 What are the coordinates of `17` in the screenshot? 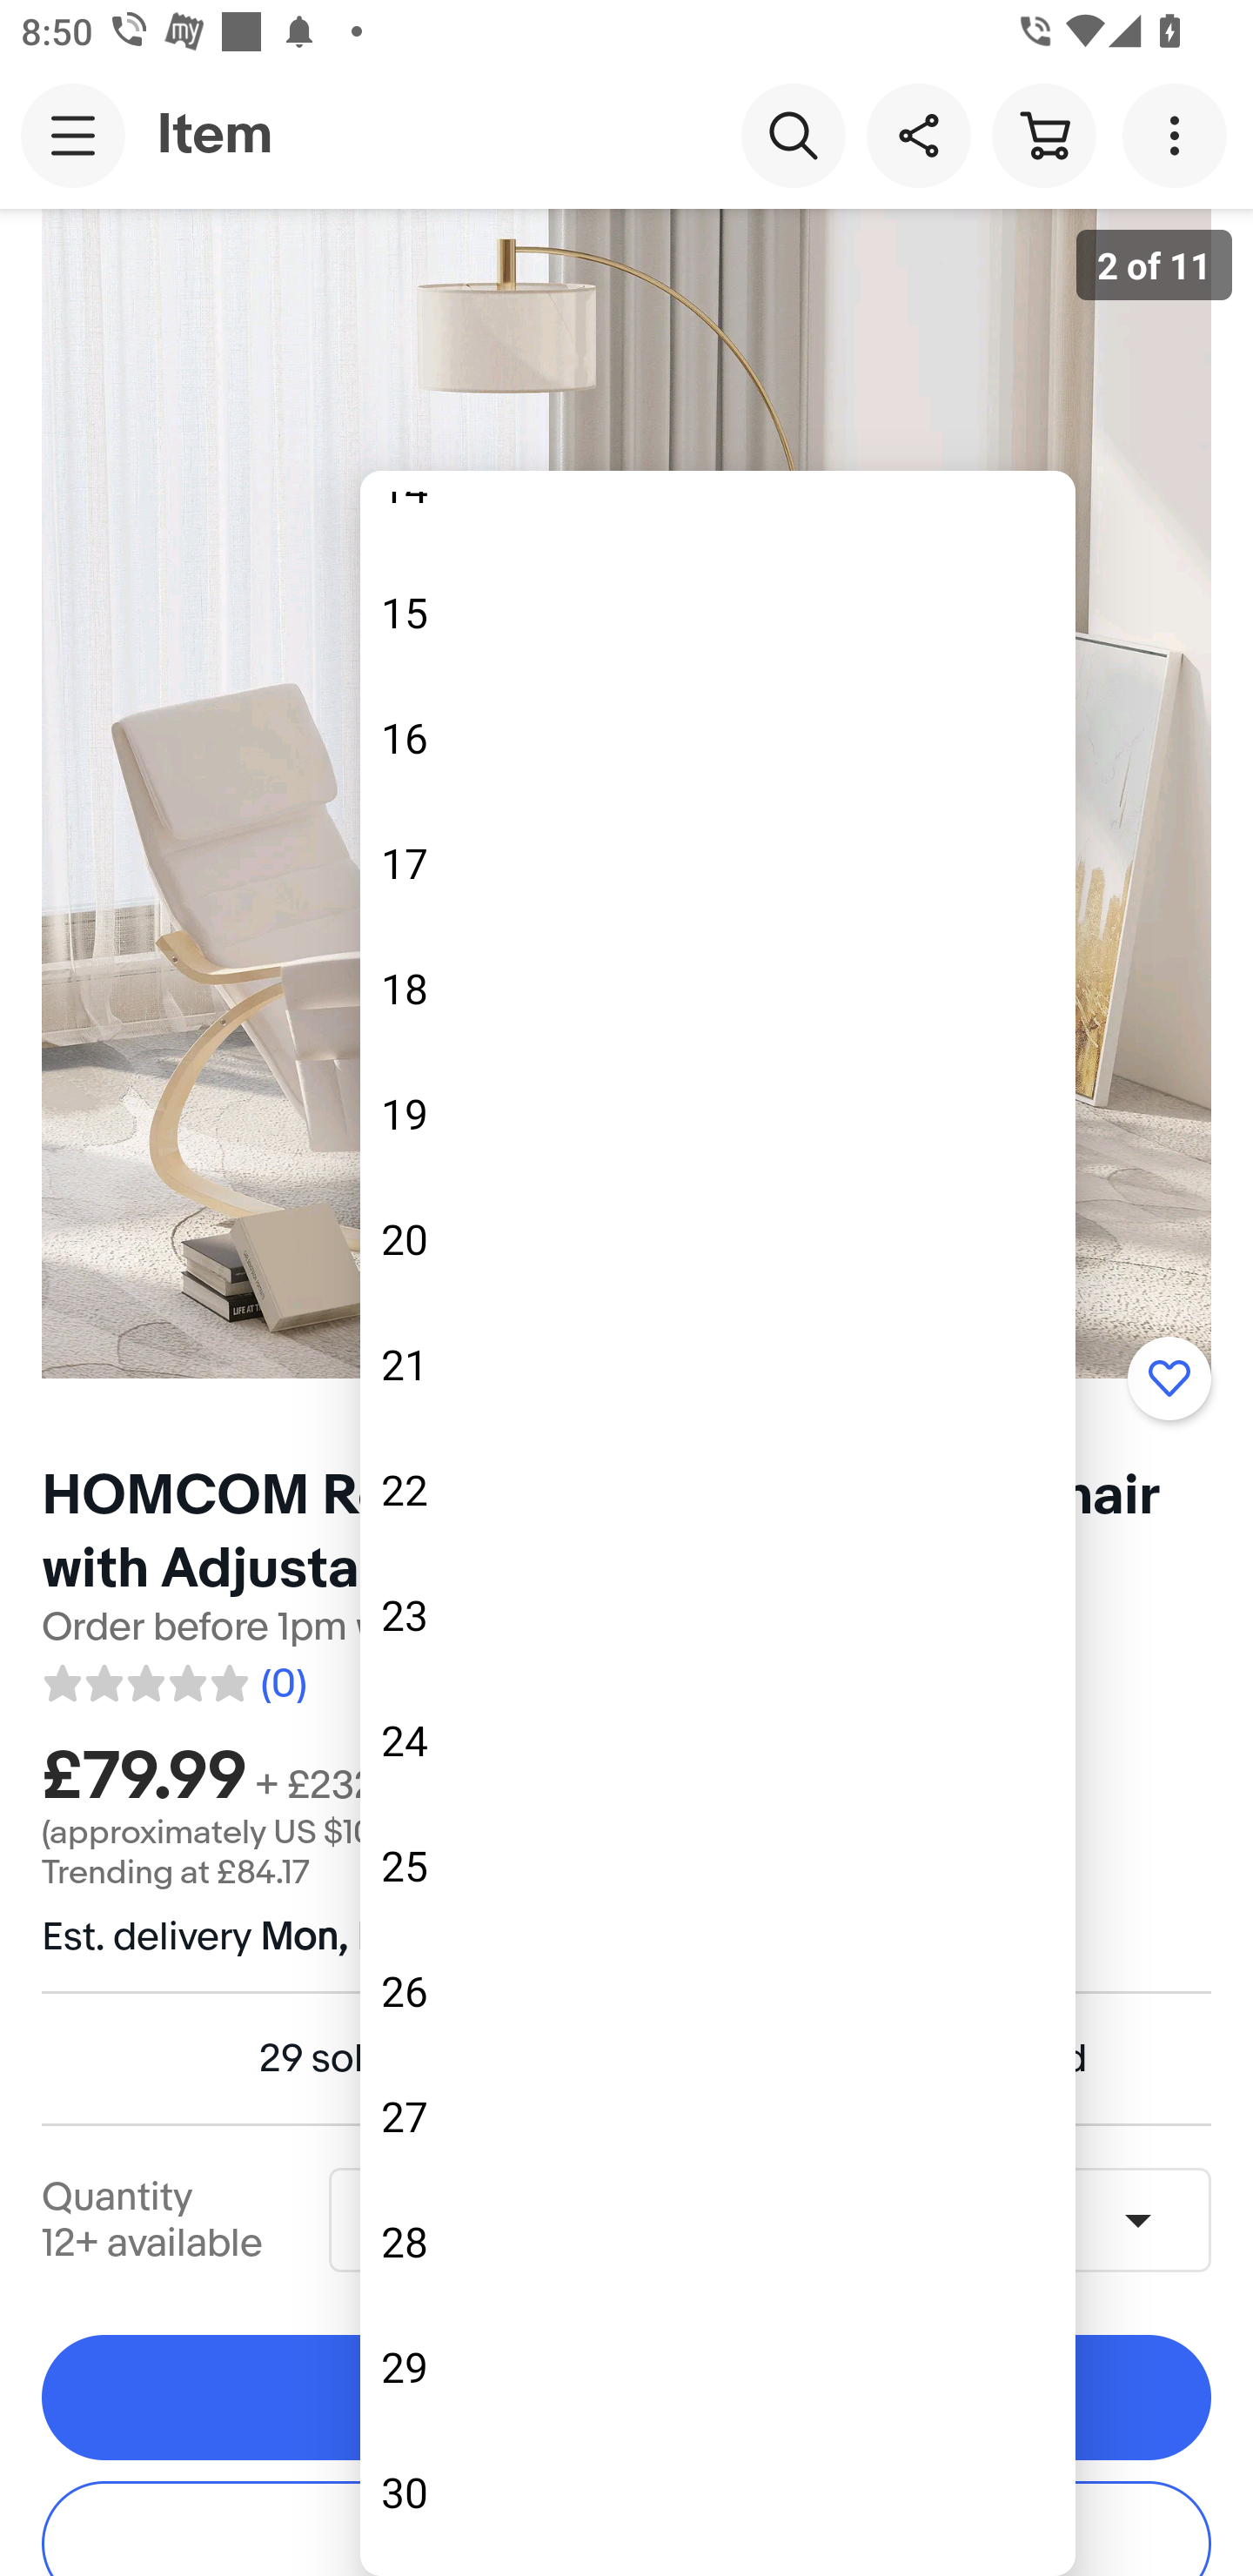 It's located at (717, 862).